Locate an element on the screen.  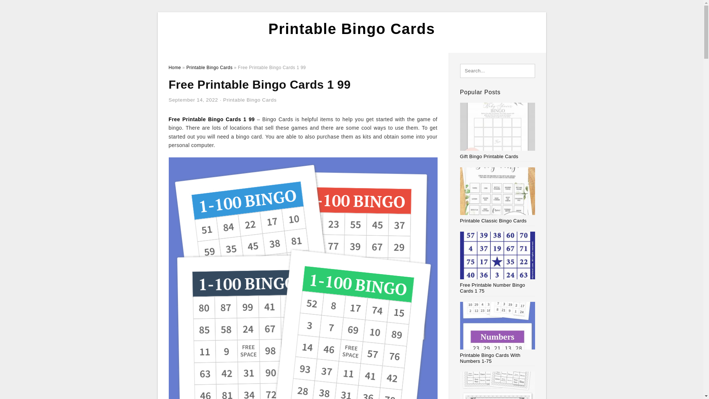
Printable Bingo Cards is located at coordinates (352, 29).